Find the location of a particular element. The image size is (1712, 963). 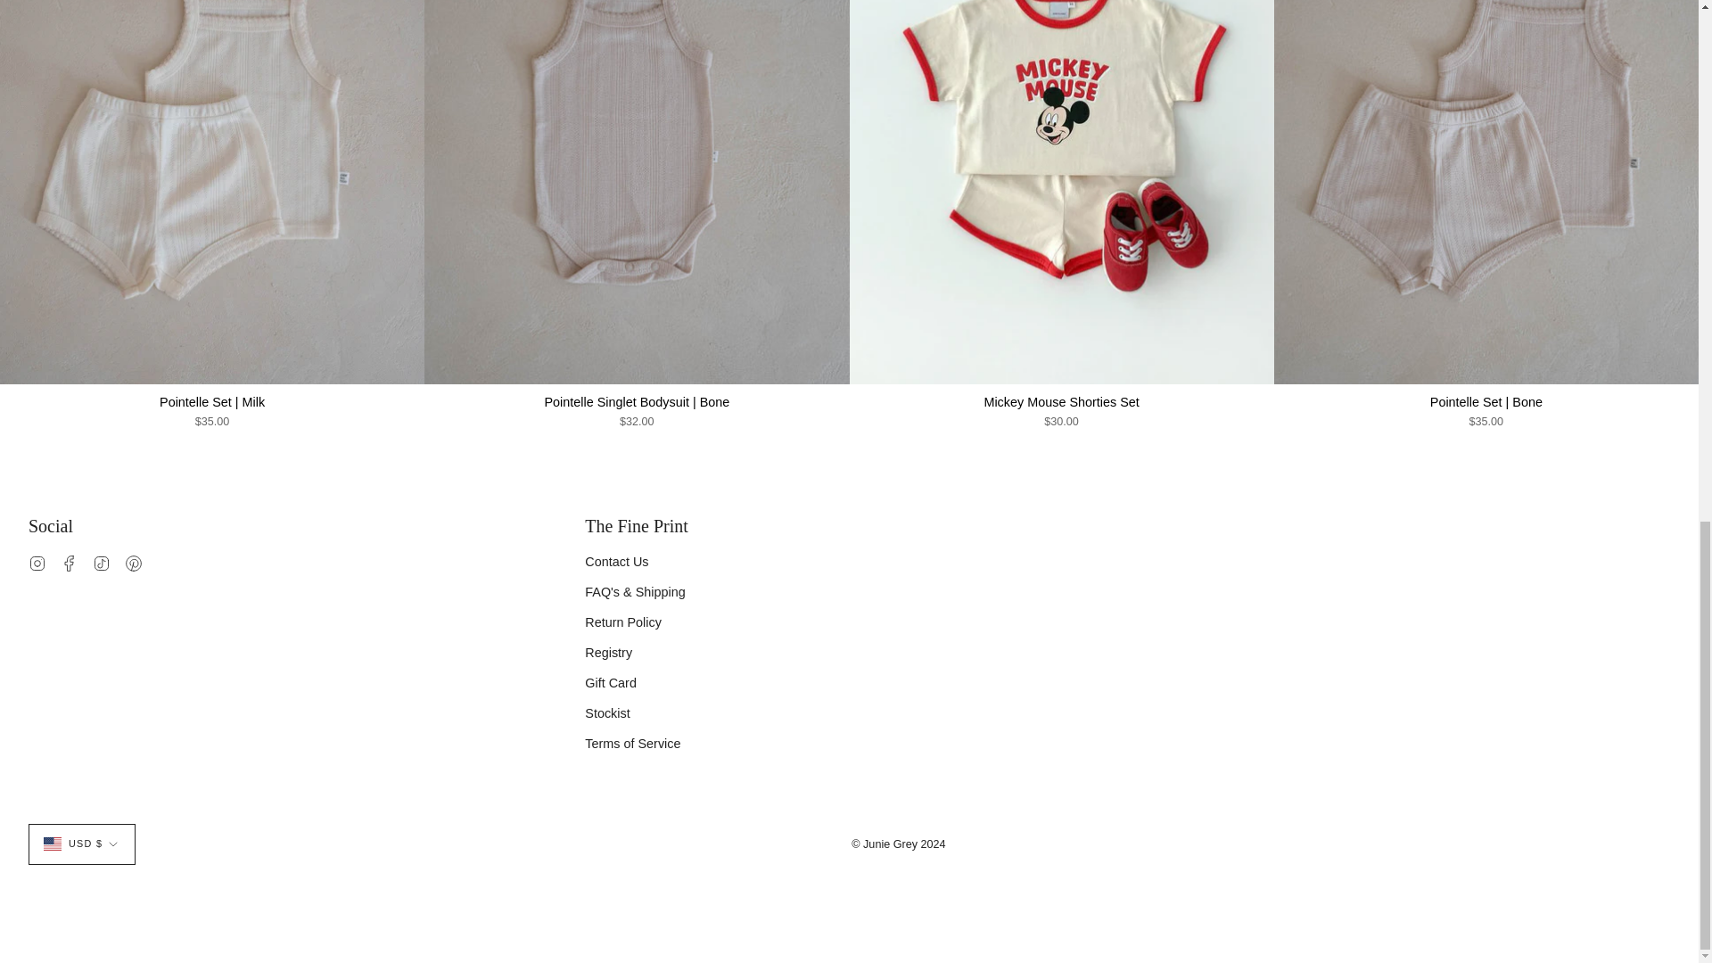

Junie Grey on Facebook is located at coordinates (70, 563).